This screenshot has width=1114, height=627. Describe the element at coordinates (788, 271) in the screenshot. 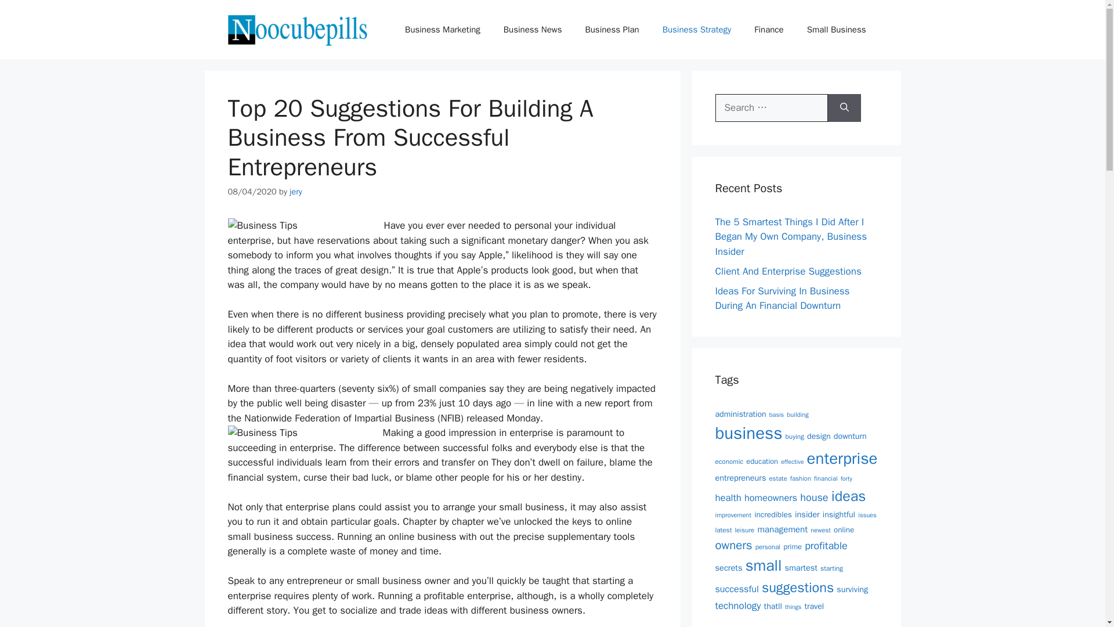

I see `Client And Enterprise Suggestions` at that location.